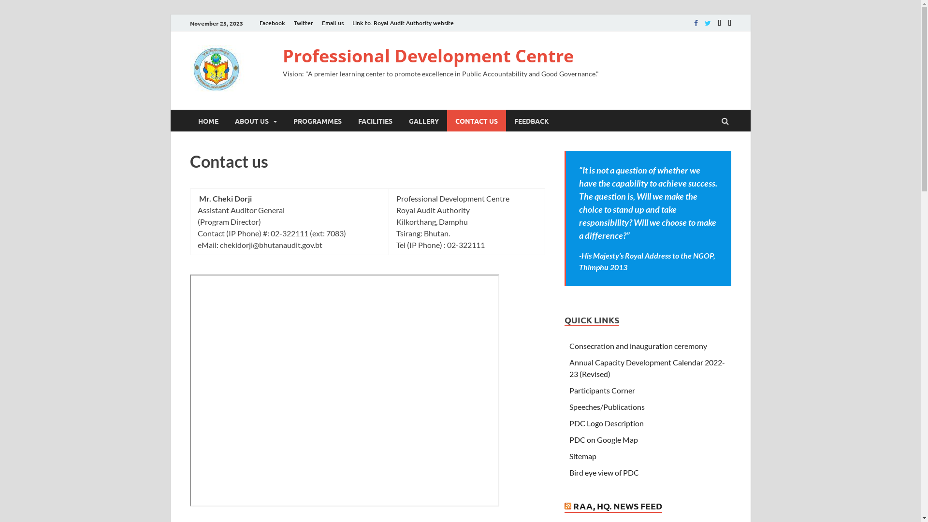 The width and height of the screenshot is (928, 522). What do you see at coordinates (208, 121) in the screenshot?
I see `HOME` at bounding box center [208, 121].